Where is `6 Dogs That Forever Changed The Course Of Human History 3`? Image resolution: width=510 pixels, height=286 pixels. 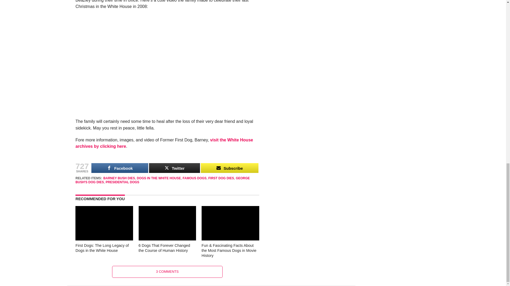 6 Dogs That Forever Changed The Course Of Human History 3 is located at coordinates (167, 223).